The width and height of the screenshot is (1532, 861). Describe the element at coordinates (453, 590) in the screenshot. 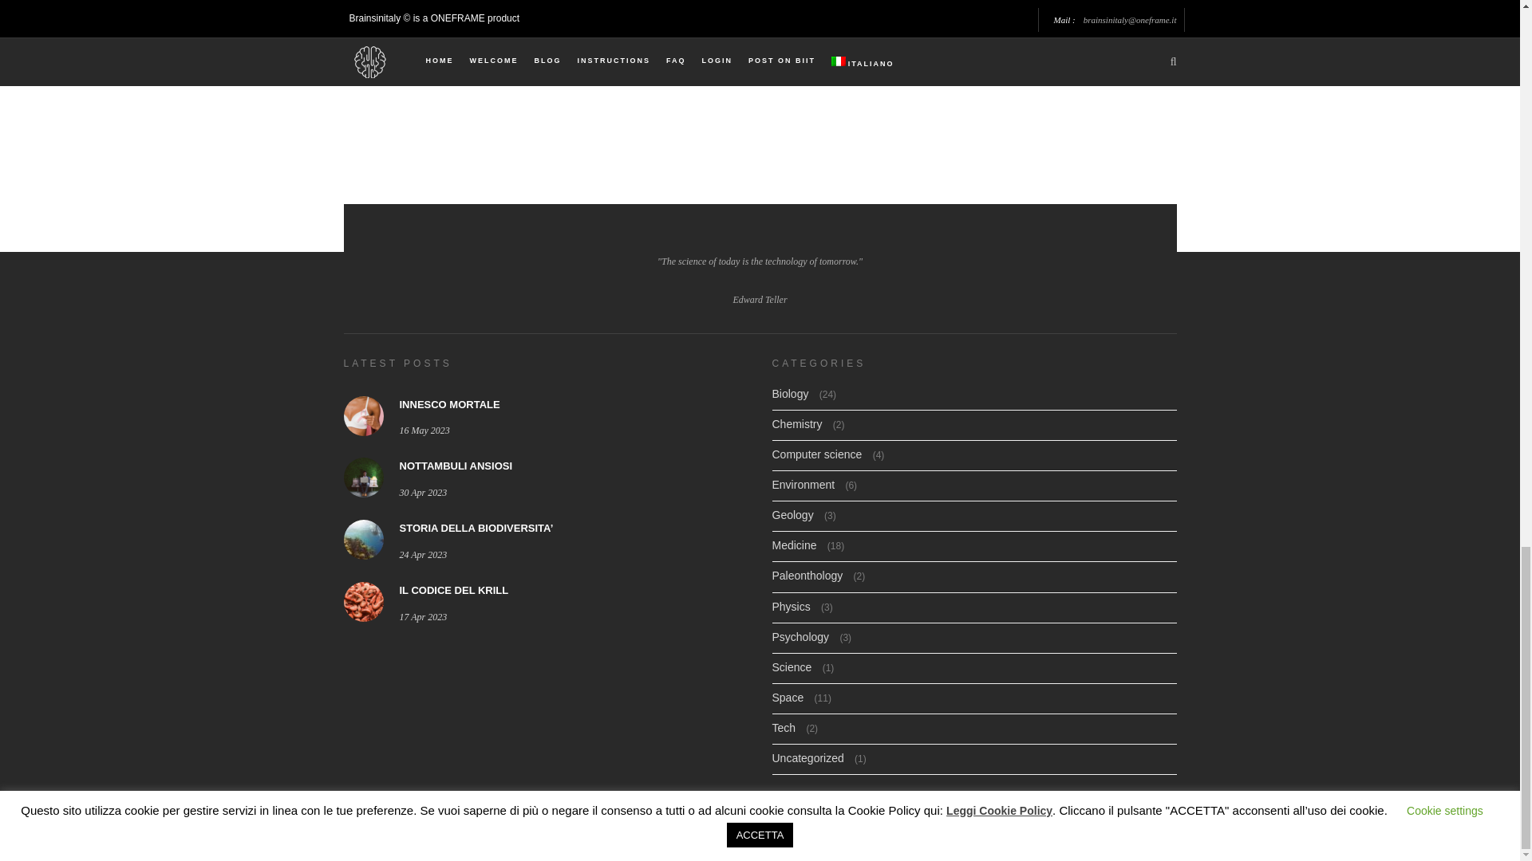

I see `IL CODICE DEL KRILL` at that location.